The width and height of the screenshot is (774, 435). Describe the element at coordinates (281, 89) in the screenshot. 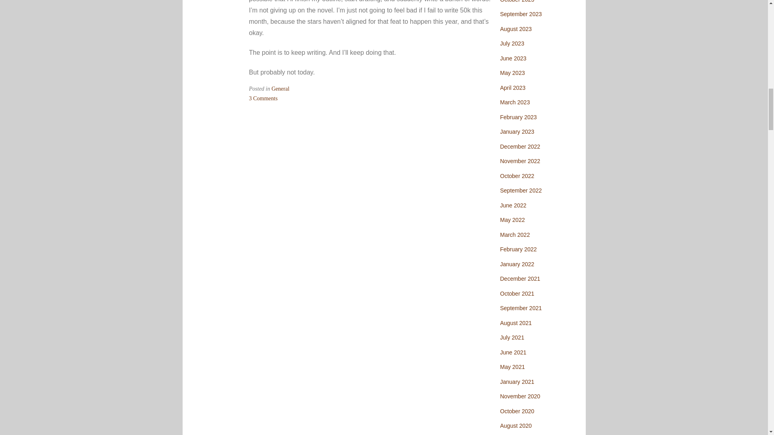

I see `General` at that location.